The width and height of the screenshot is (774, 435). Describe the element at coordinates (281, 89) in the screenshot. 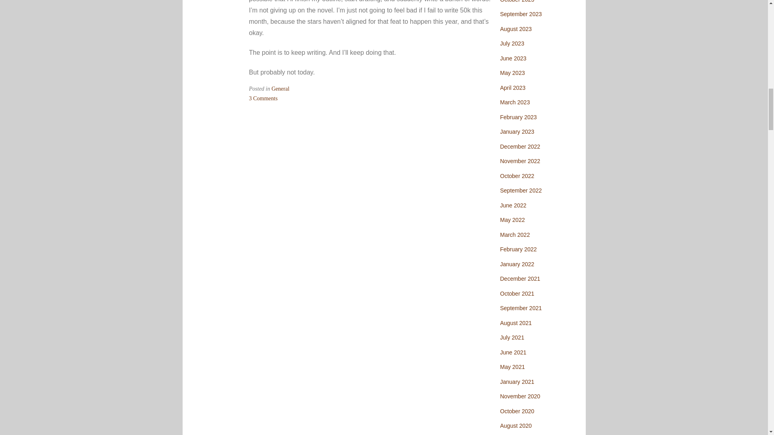

I see `General` at that location.